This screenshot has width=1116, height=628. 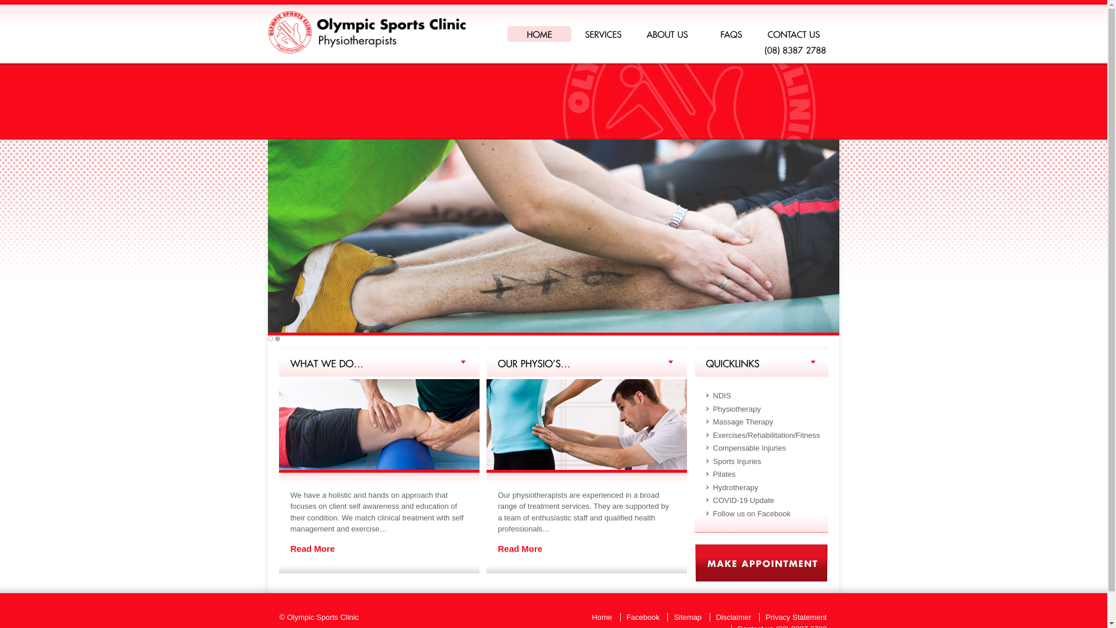 What do you see at coordinates (734, 618) in the screenshot?
I see `Disclaimer` at bounding box center [734, 618].